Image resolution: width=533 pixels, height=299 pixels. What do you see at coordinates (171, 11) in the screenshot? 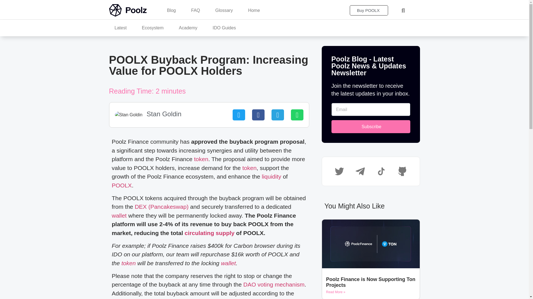
I see `Blog` at bounding box center [171, 11].